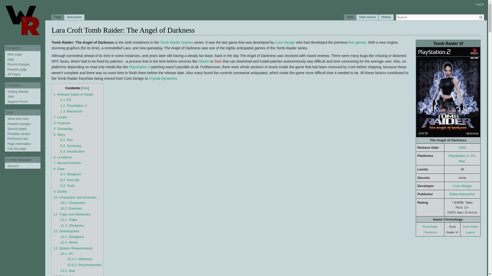  What do you see at coordinates (75, 197) in the screenshot?
I see `10 Characters and Enemies` at bounding box center [75, 197].